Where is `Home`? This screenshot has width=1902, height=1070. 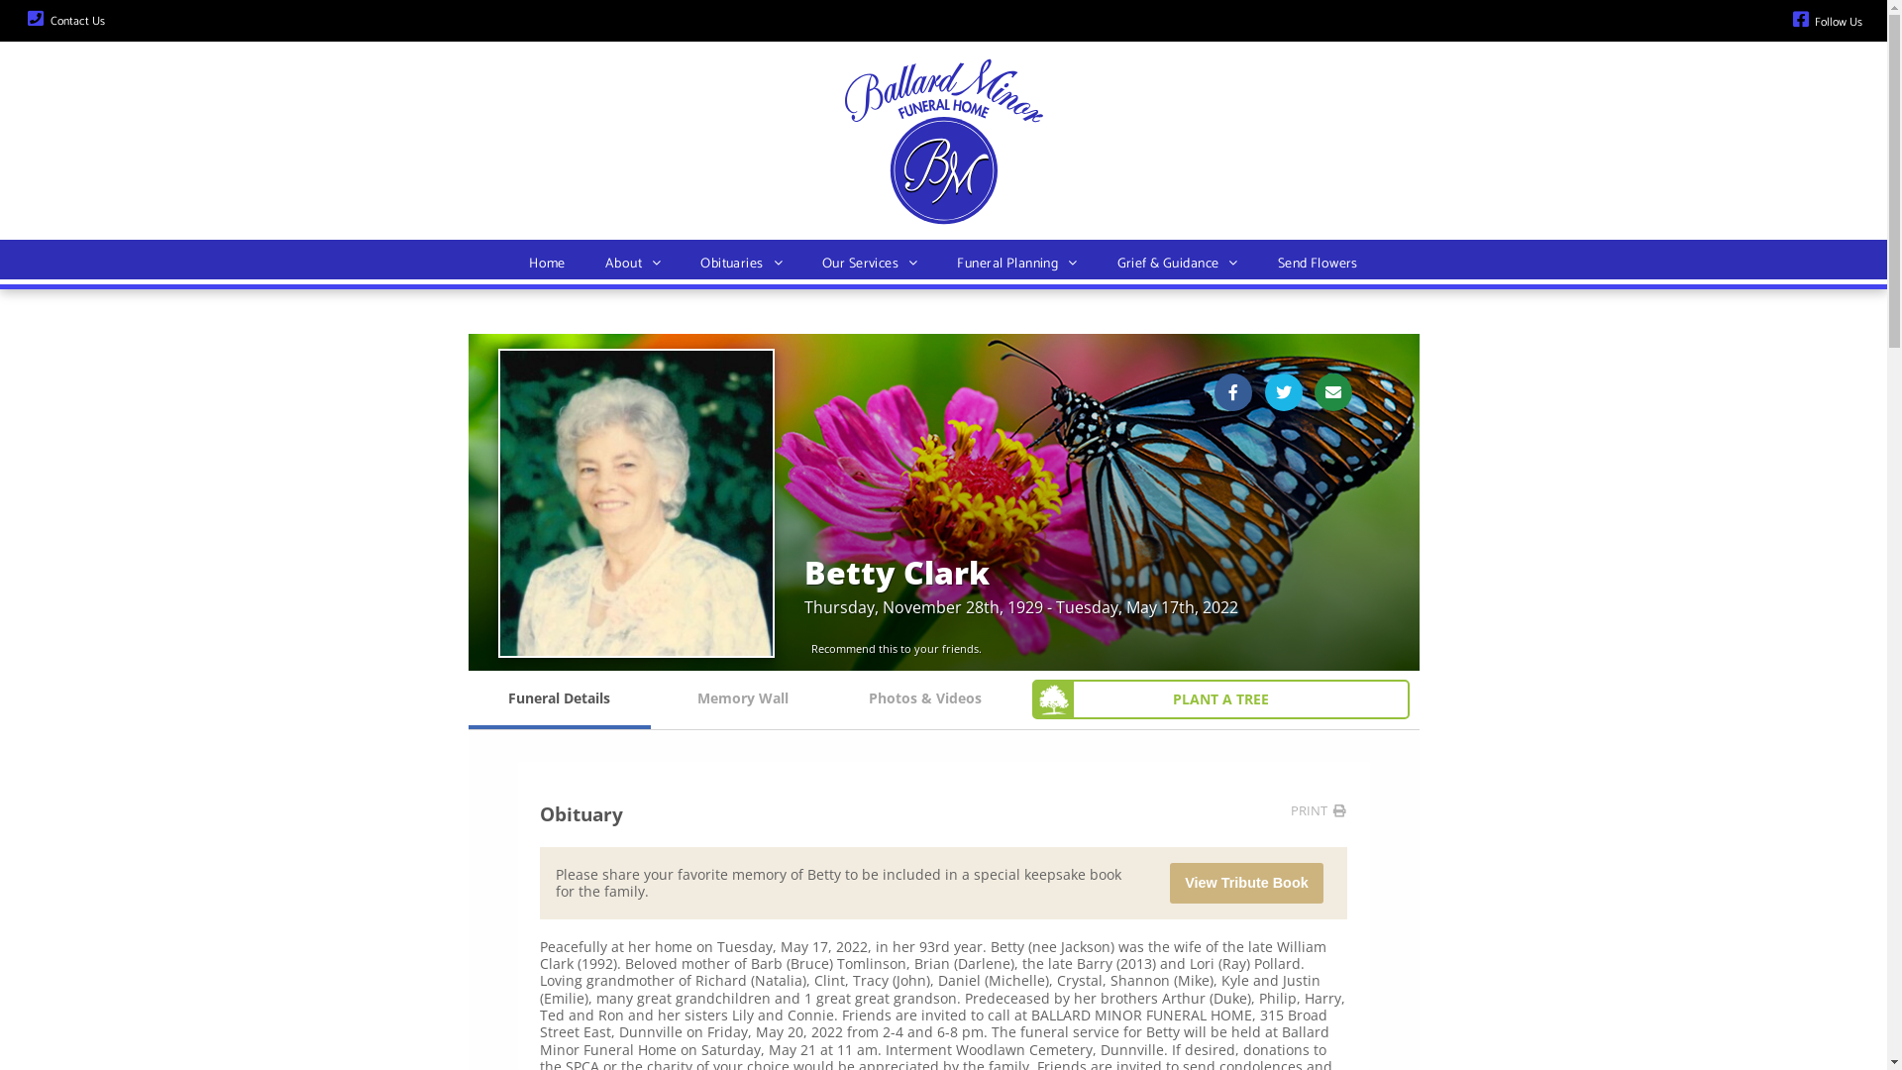
Home is located at coordinates (547, 264).